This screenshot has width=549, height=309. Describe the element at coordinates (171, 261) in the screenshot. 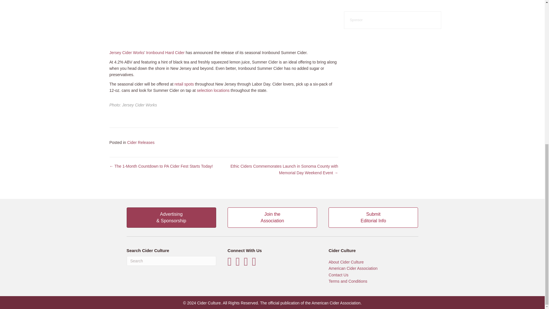

I see `selection locations` at that location.